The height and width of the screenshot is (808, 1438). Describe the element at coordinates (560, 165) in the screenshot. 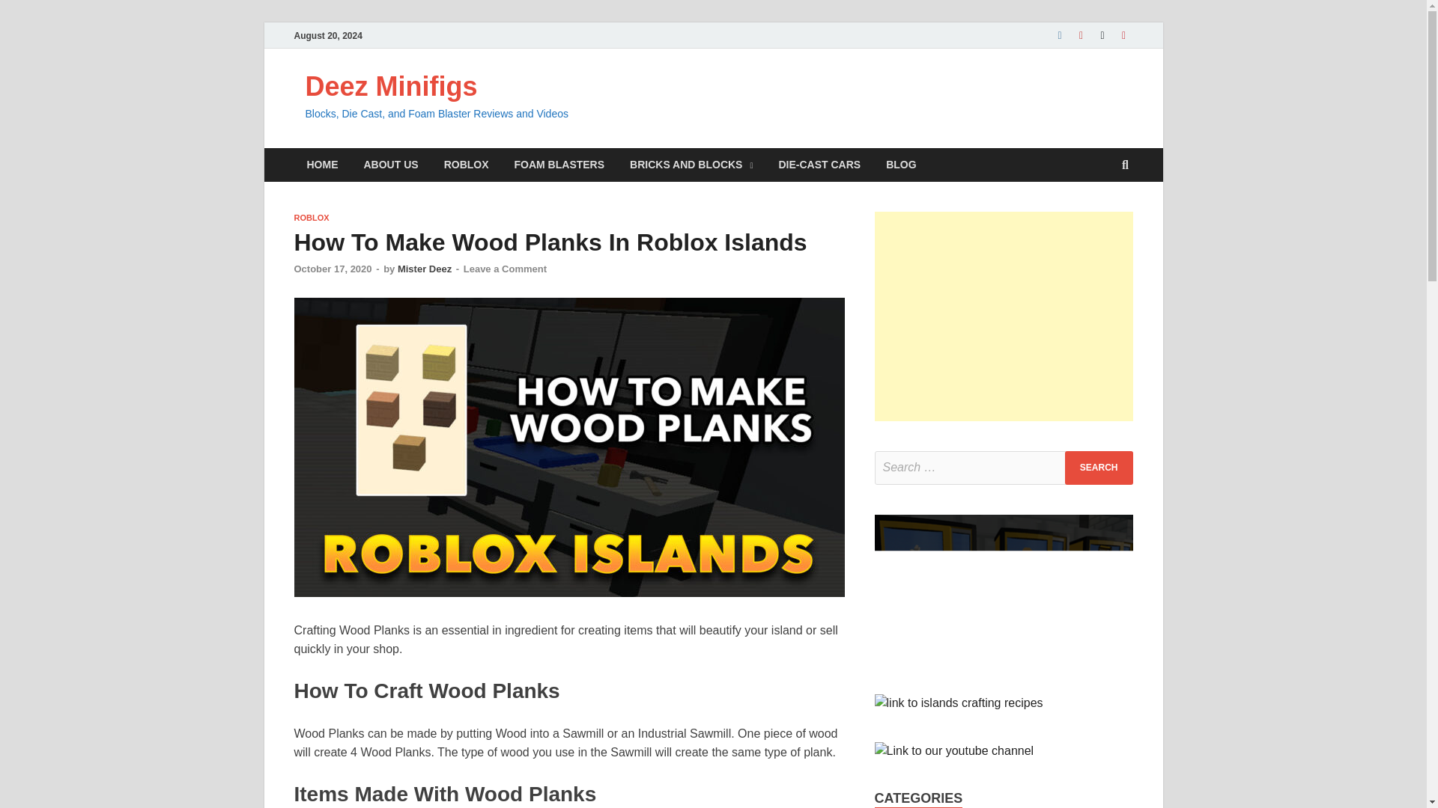

I see `FOAM BLASTERS` at that location.